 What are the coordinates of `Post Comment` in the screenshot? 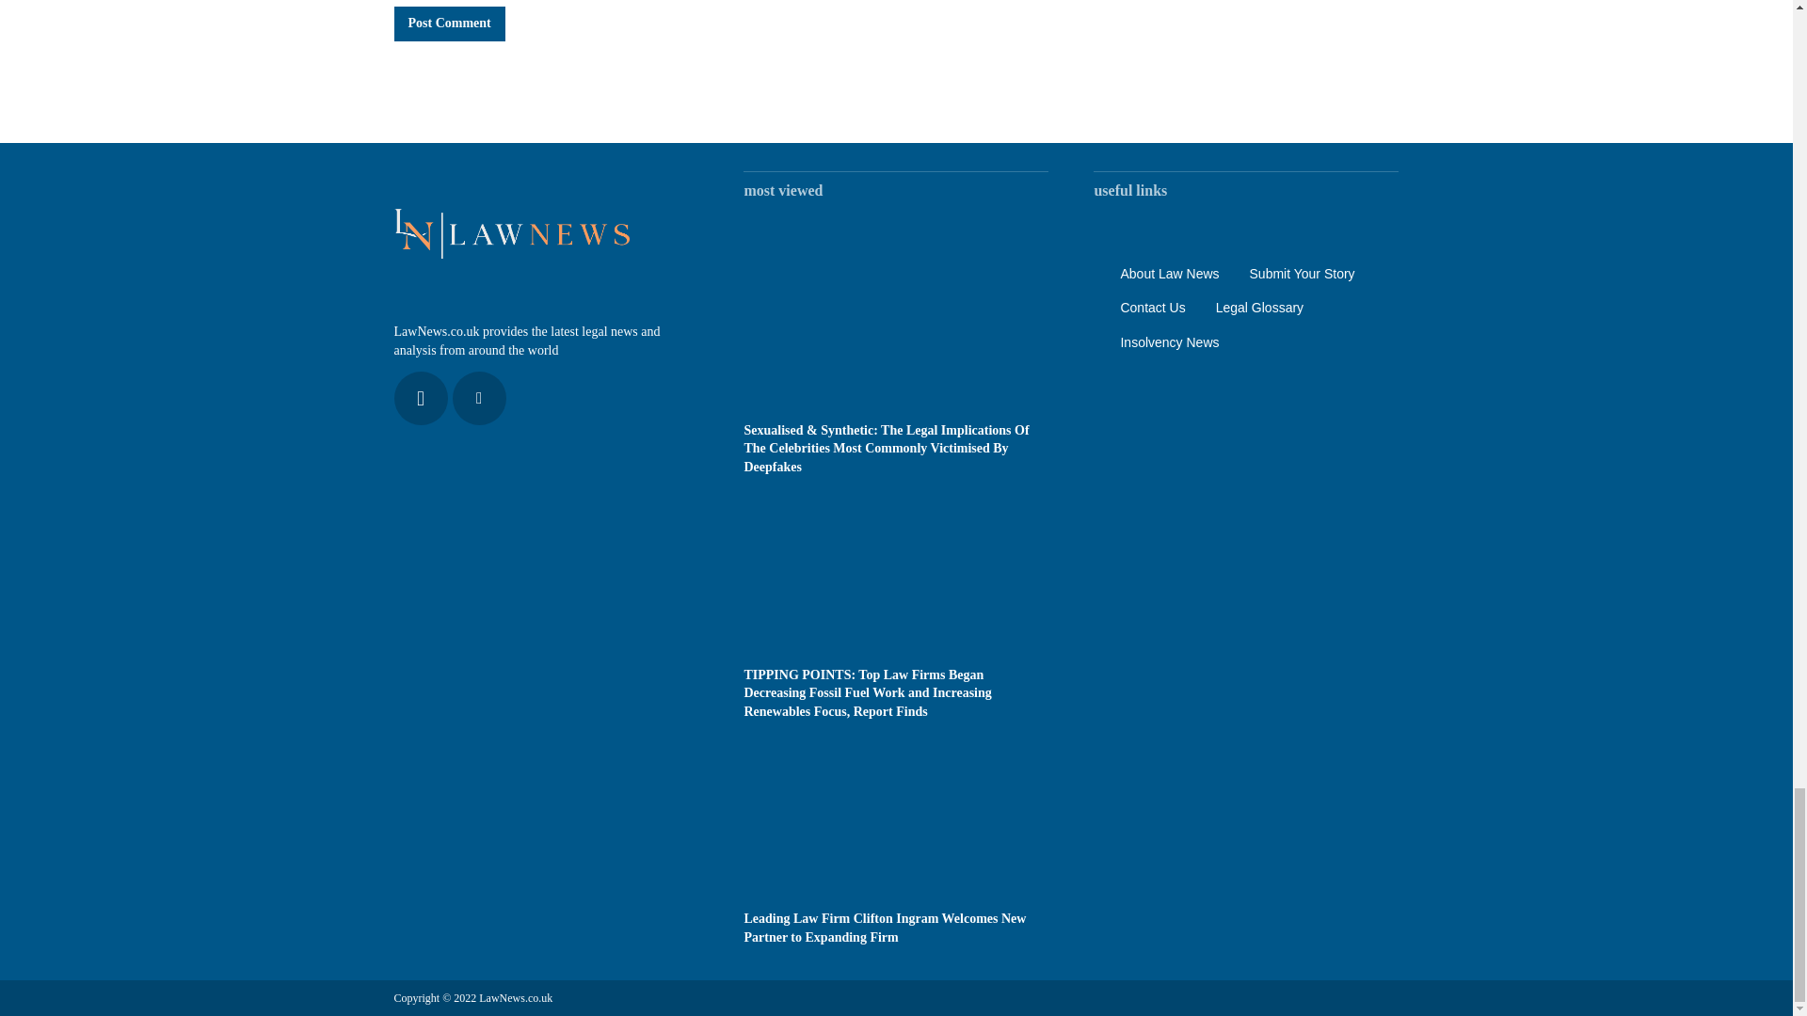 It's located at (448, 23).